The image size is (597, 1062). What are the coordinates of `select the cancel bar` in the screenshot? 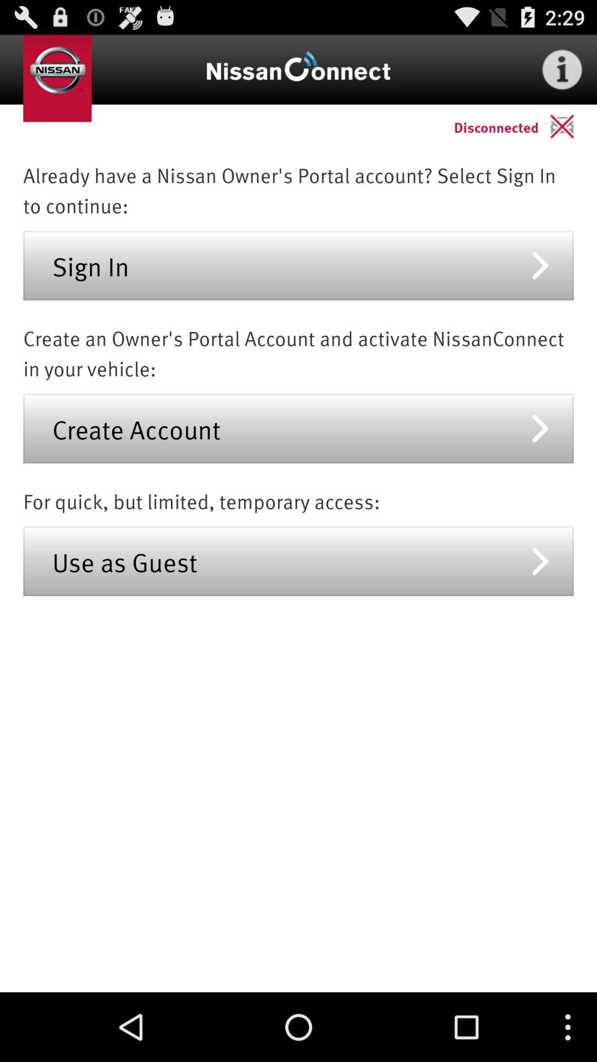 It's located at (574, 126).